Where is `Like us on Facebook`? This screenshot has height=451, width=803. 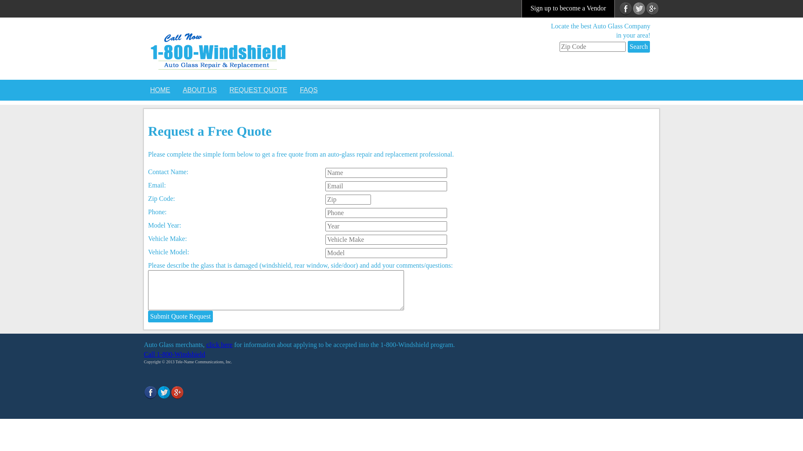 Like us on Facebook is located at coordinates (626, 8).